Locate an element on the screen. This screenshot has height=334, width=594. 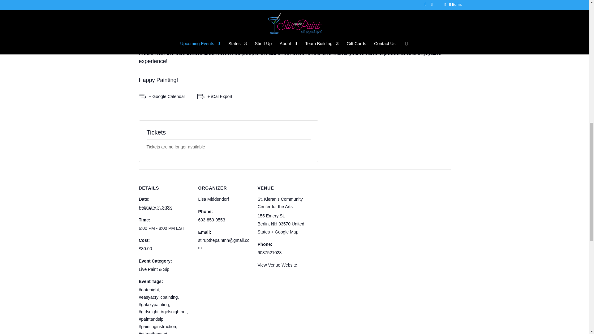
2023-02-02 is located at coordinates (165, 228).